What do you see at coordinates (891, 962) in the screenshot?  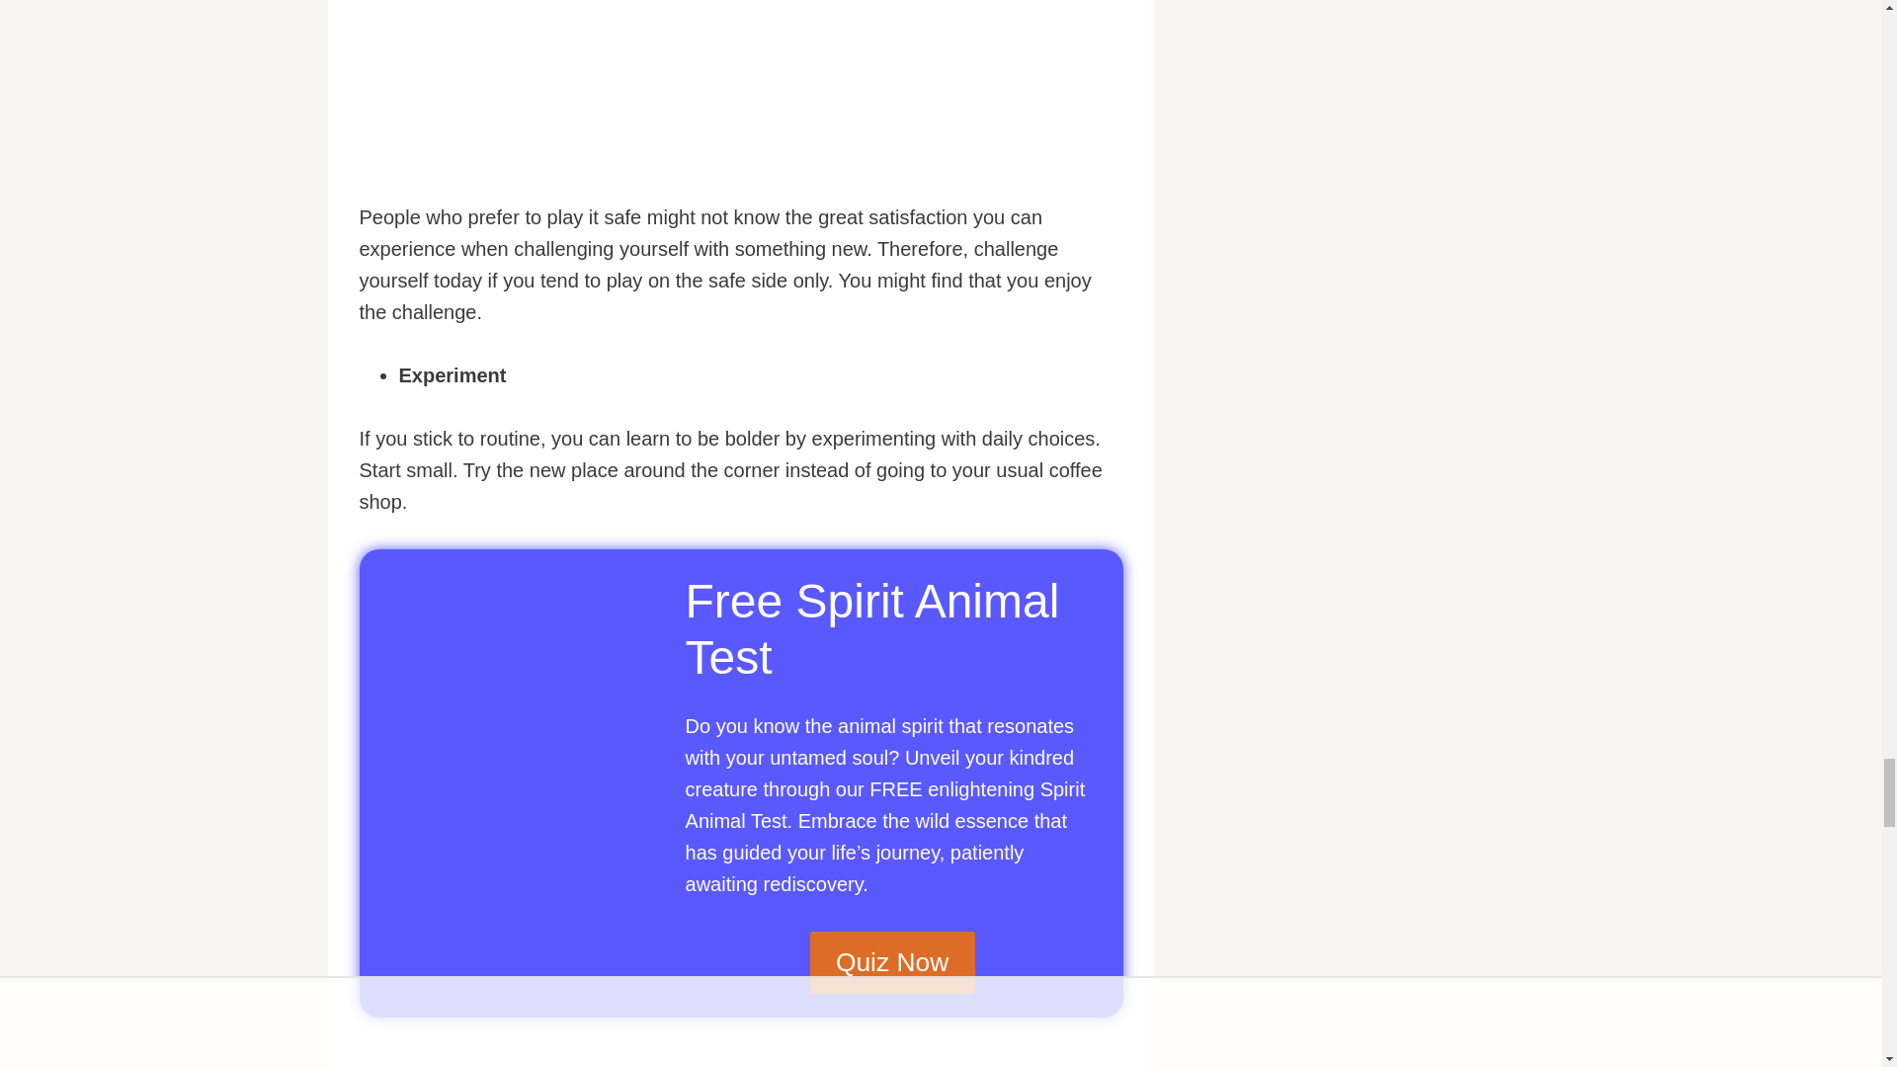 I see `Quiz Now` at bounding box center [891, 962].